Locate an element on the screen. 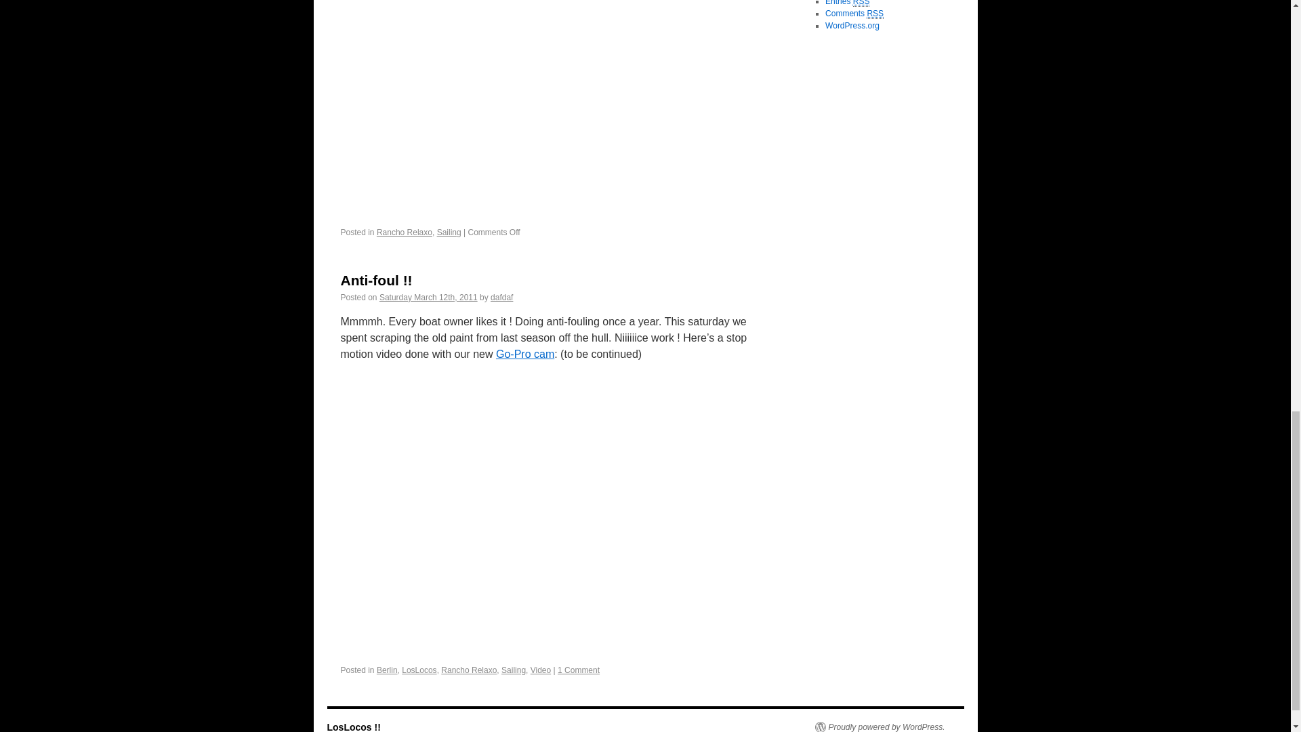  Rancho Relaxo is located at coordinates (404, 232).